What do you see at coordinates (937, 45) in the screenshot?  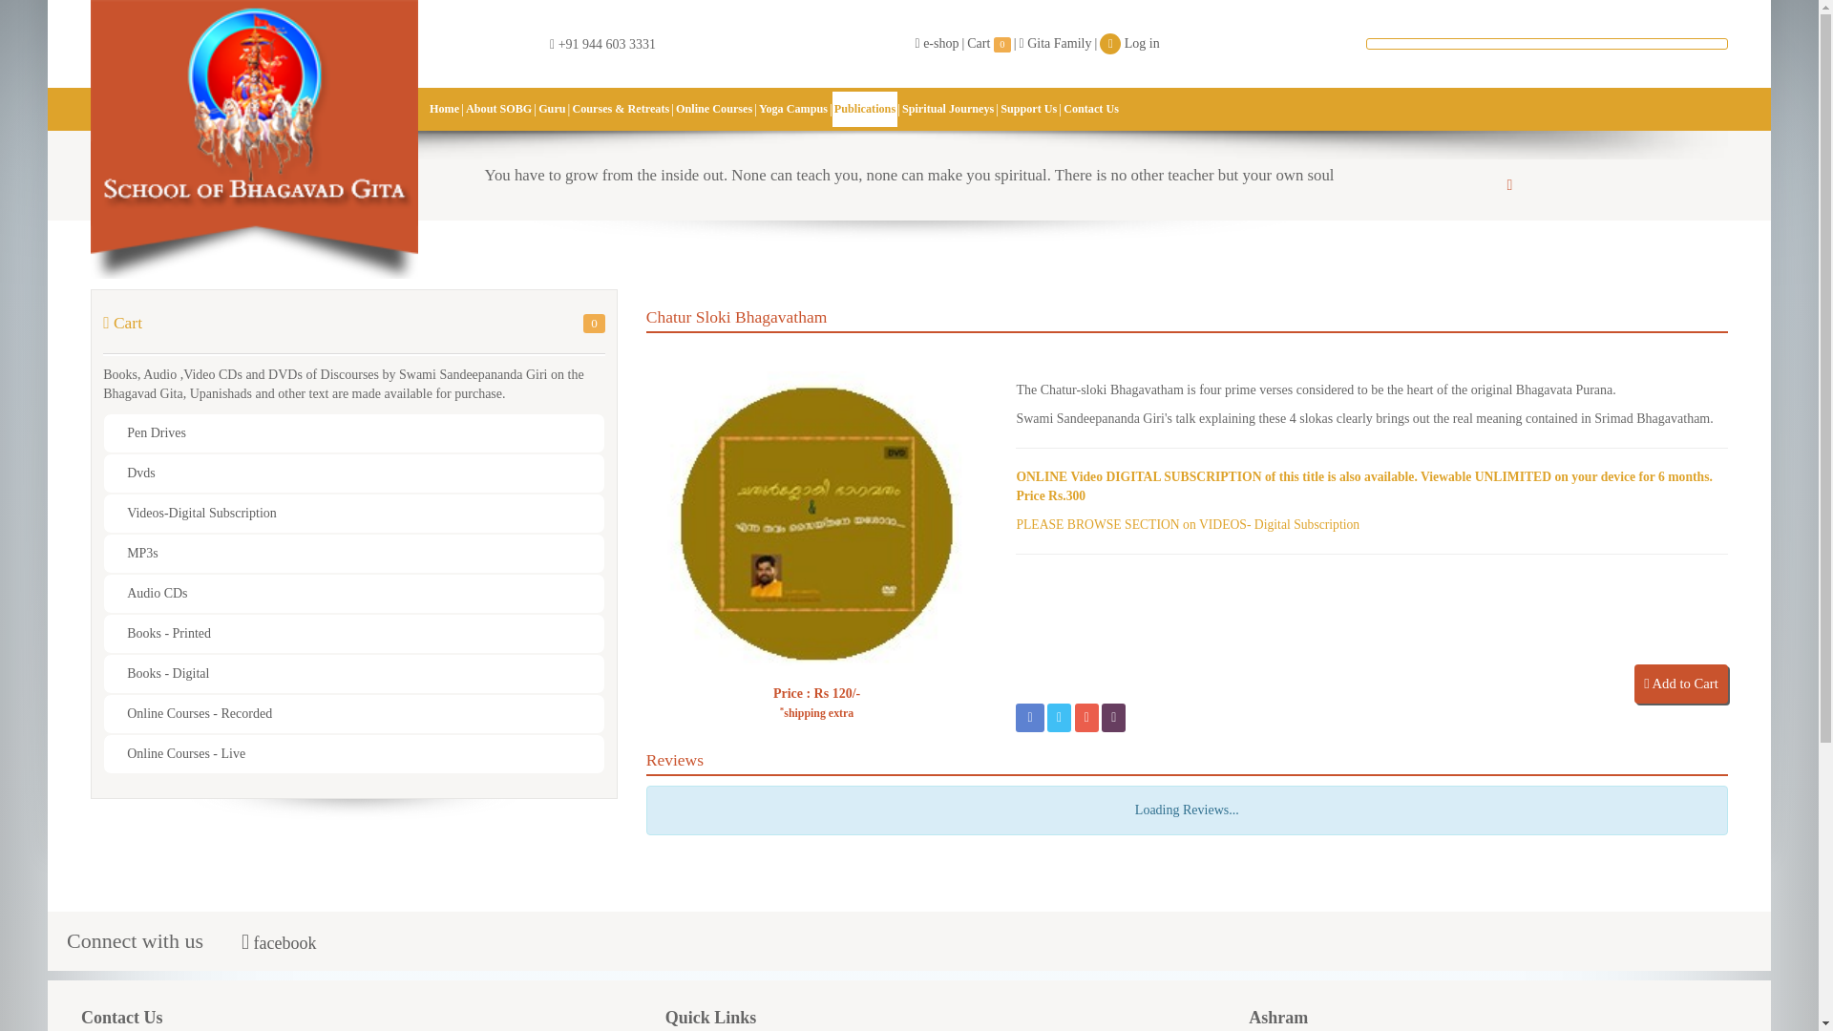 I see `e-shop` at bounding box center [937, 45].